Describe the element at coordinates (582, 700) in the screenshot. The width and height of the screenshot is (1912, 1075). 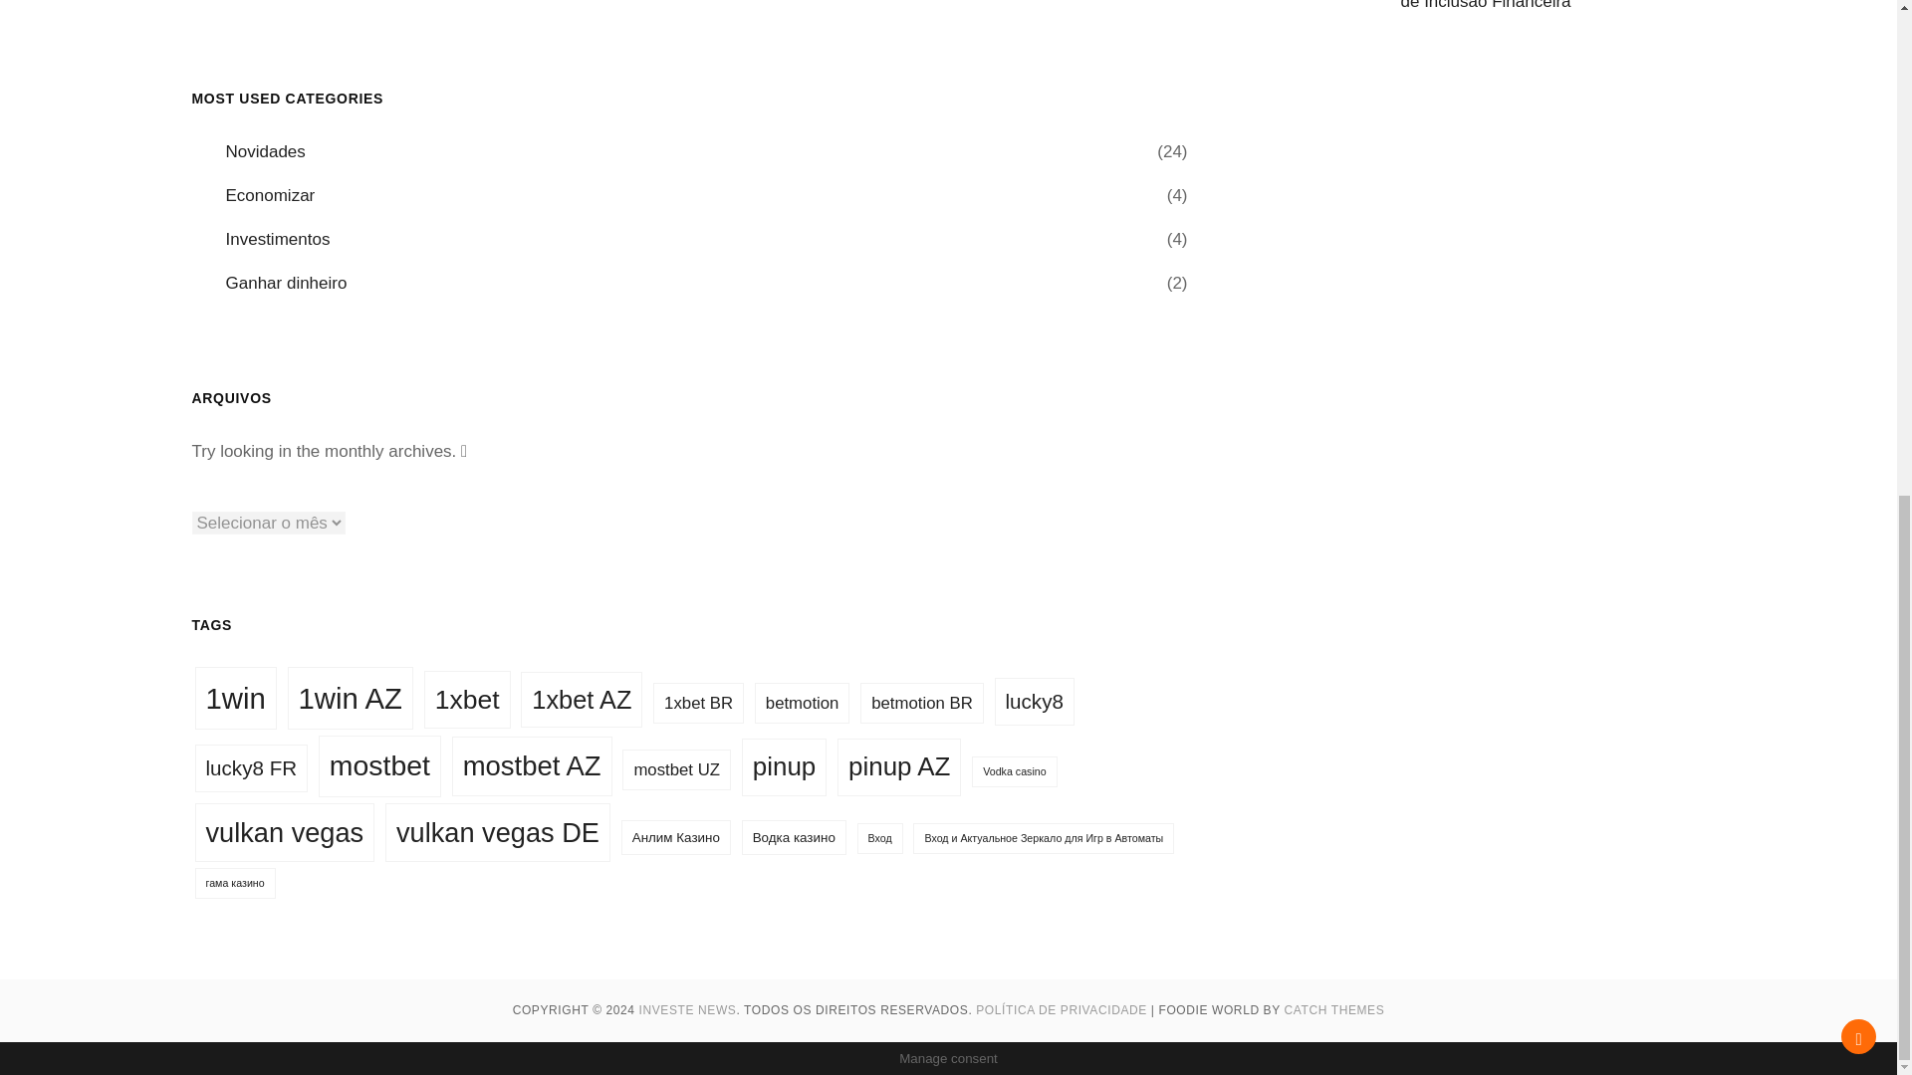
I see `1xbet AZ` at that location.